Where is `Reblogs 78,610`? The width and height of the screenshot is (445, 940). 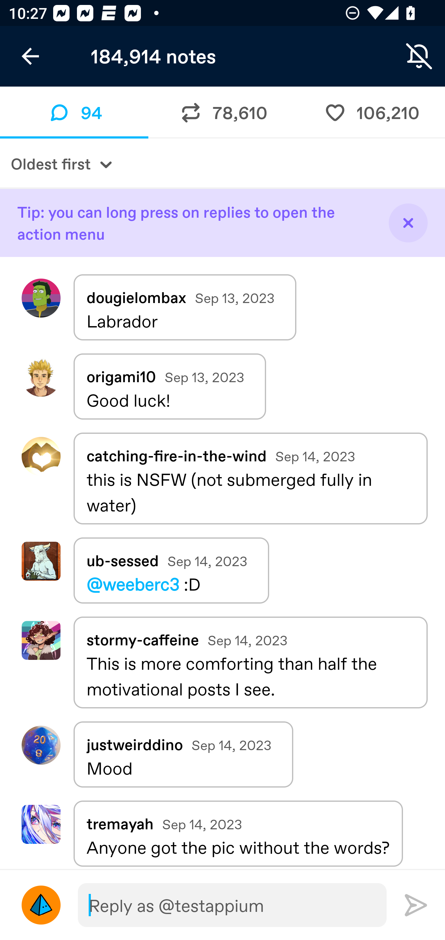 Reblogs 78,610 is located at coordinates (222, 112).